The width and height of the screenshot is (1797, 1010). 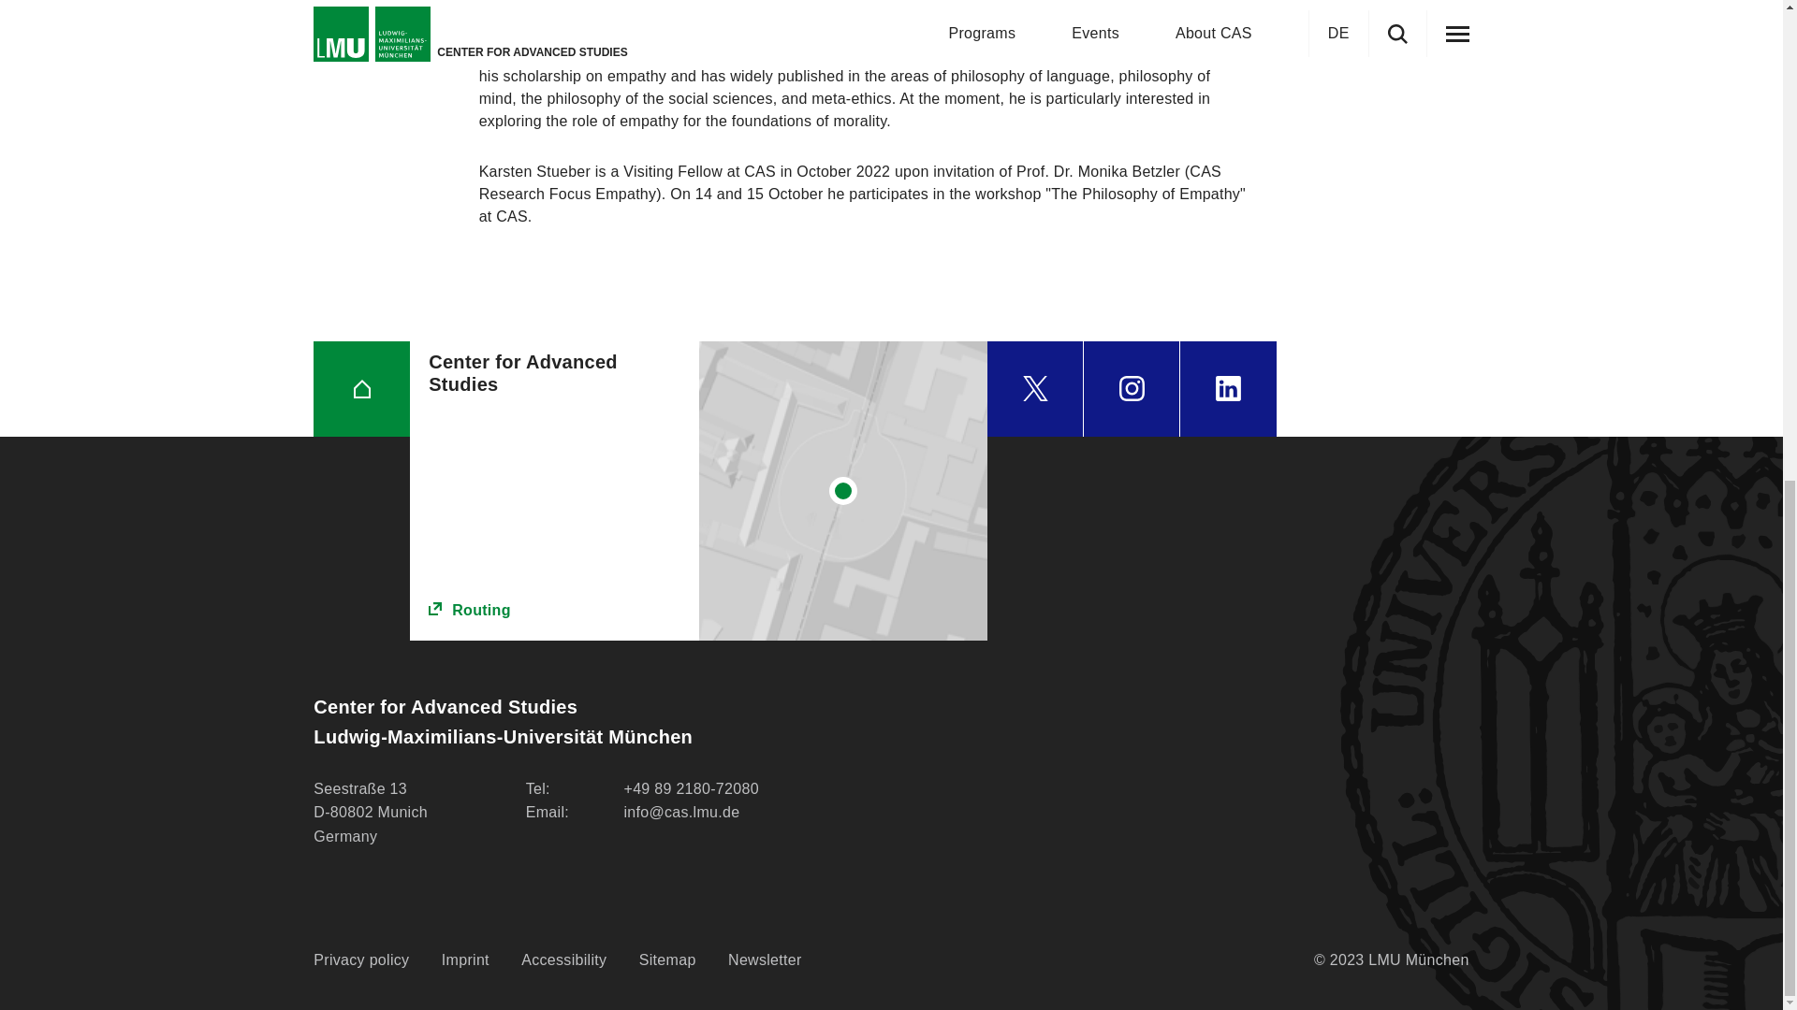 I want to click on Instagram-Link opens in a new window, so click(x=1131, y=389).